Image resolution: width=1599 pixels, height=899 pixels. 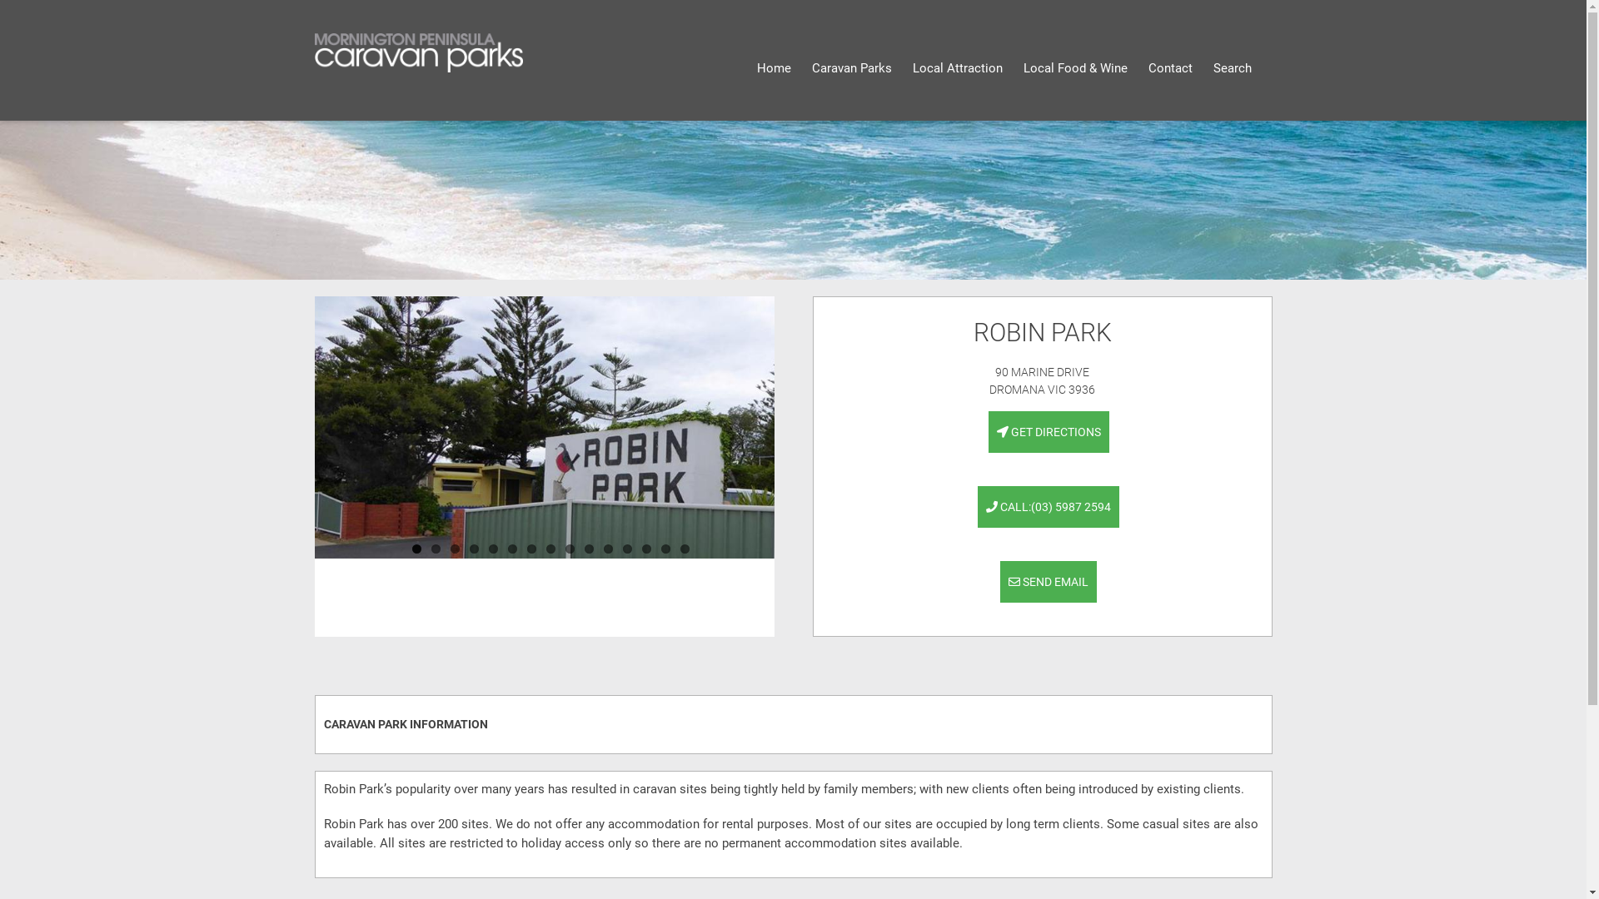 What do you see at coordinates (1049, 582) in the screenshot?
I see `SEND EMAIL` at bounding box center [1049, 582].